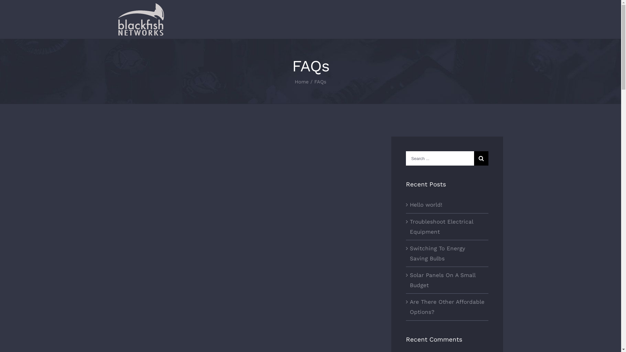 This screenshot has width=626, height=352. What do you see at coordinates (438, 254) in the screenshot?
I see `Switching To Energy Saving Bulbs` at bounding box center [438, 254].